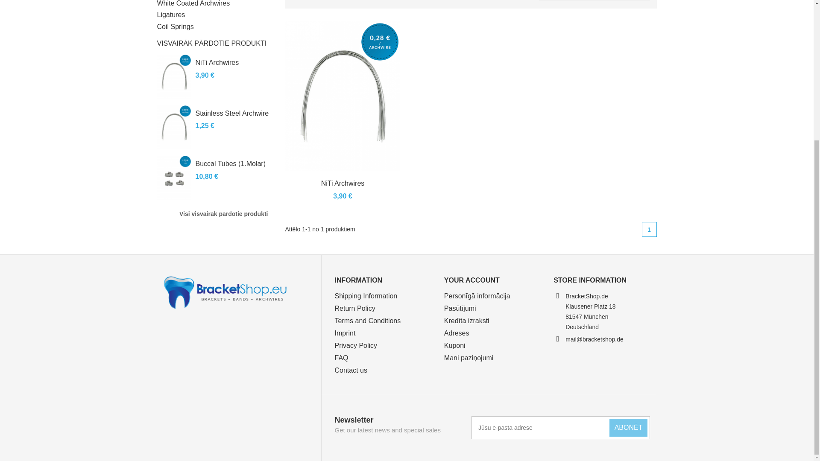  I want to click on Imprint, so click(345, 333).